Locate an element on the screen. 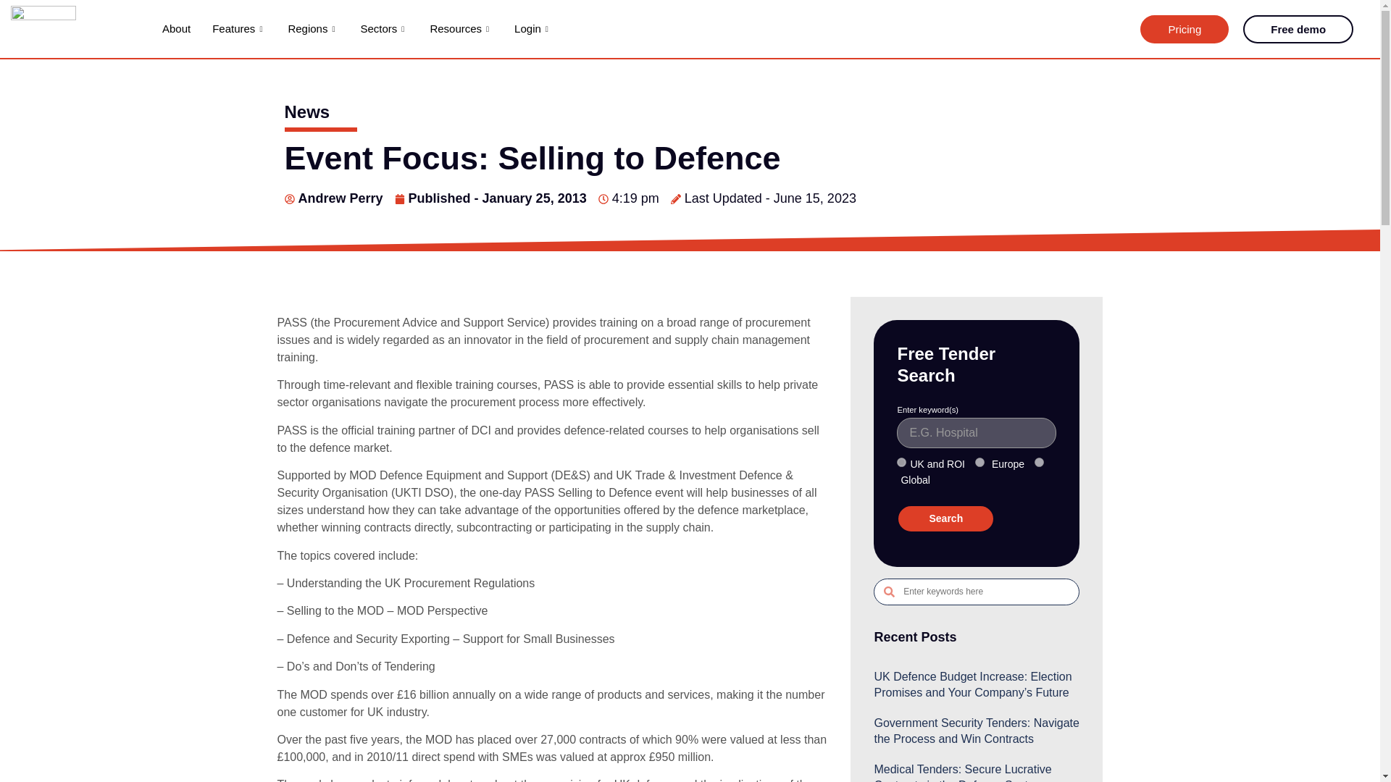 Image resolution: width=1391 pixels, height=782 pixels. Search is located at coordinates (945, 518).